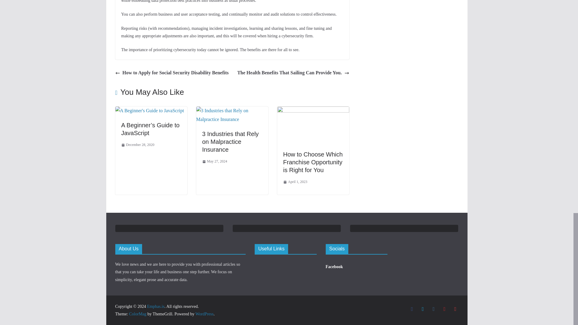  I want to click on 3 Industries that Rely on Malpractice Insurance, so click(232, 110).